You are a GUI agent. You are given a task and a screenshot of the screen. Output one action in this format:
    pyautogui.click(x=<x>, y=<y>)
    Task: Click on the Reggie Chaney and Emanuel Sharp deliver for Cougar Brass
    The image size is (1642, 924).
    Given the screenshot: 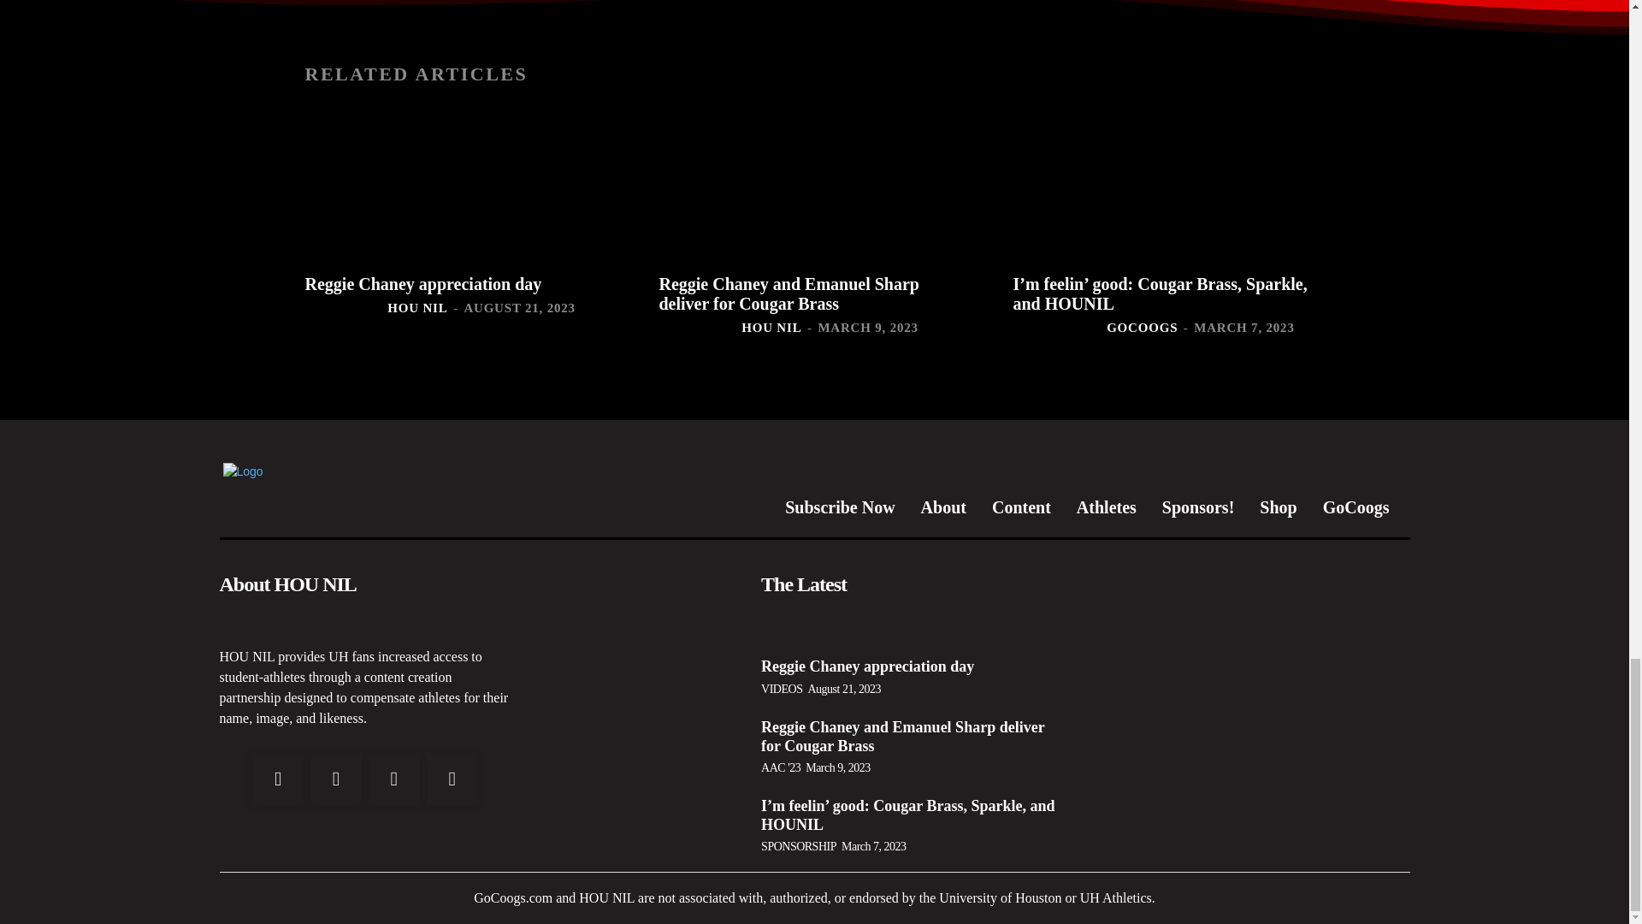 What is the action you would take?
    pyautogui.click(x=814, y=185)
    